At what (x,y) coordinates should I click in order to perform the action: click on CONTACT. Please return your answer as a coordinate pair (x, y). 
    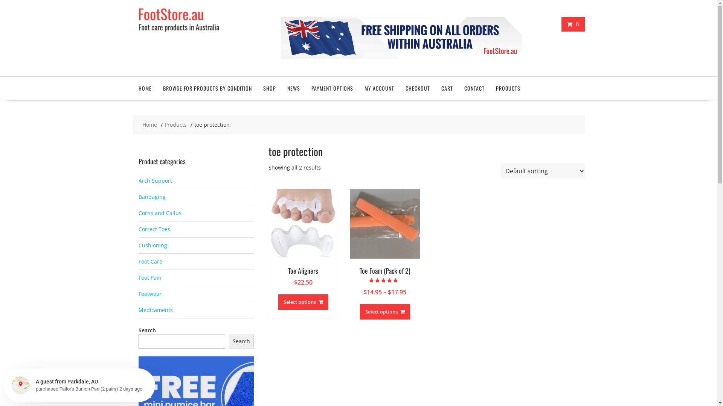
    Looking at the image, I should click on (474, 88).